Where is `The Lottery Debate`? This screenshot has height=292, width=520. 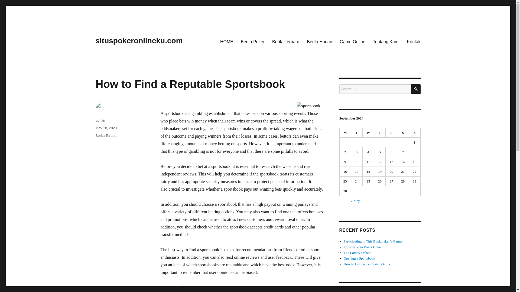 The Lottery Debate is located at coordinates (357, 253).